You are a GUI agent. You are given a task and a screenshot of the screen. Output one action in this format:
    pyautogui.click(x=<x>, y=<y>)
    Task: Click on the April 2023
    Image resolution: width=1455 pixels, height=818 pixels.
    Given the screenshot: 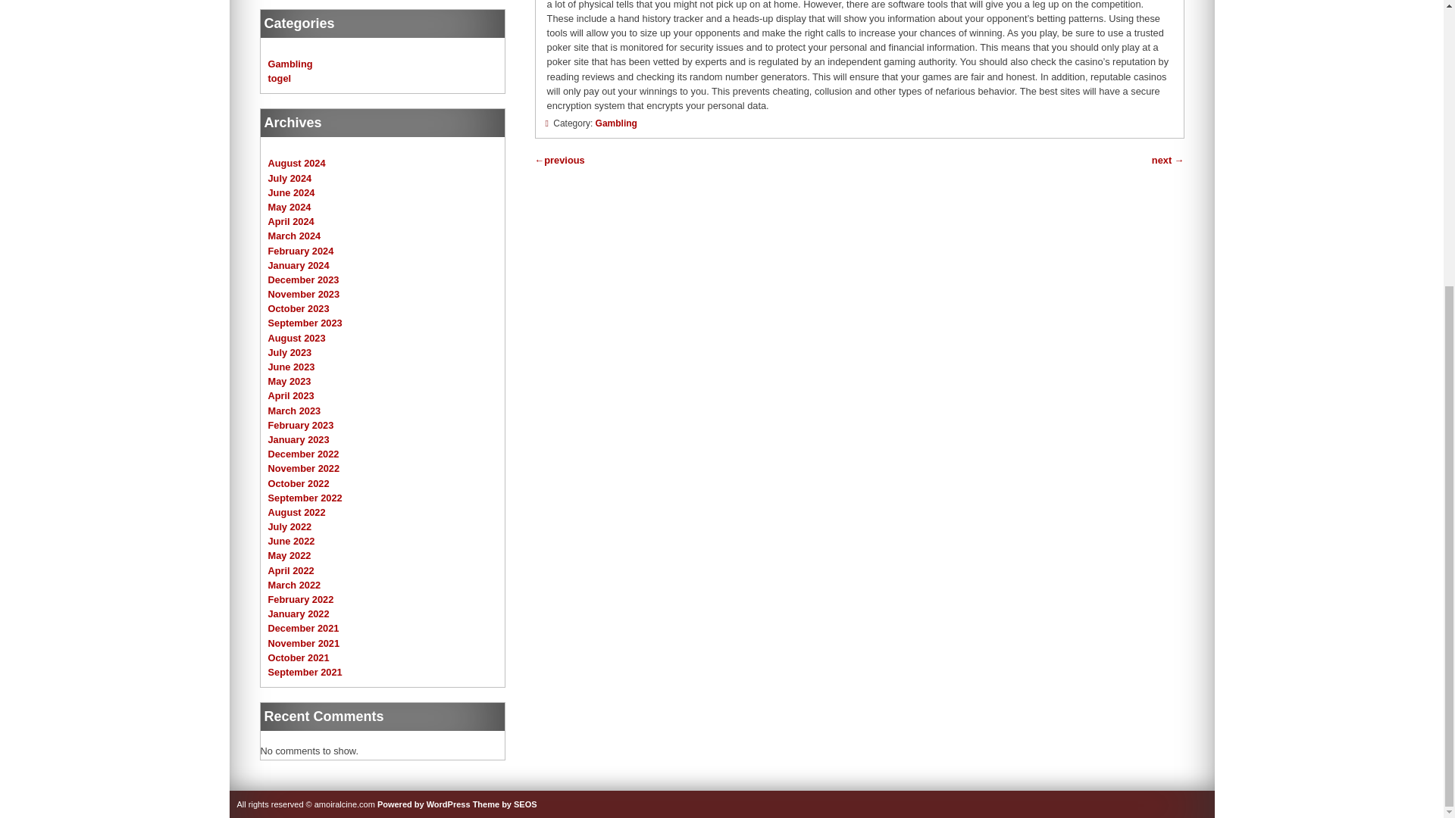 What is the action you would take?
    pyautogui.click(x=291, y=395)
    